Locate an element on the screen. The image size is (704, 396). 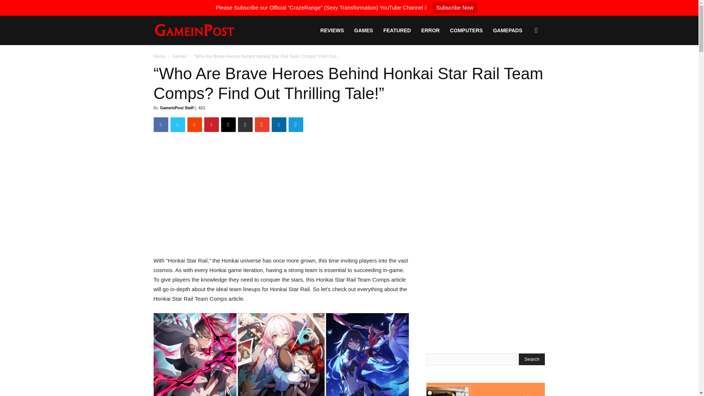
GameinPost Staff is located at coordinates (177, 108).